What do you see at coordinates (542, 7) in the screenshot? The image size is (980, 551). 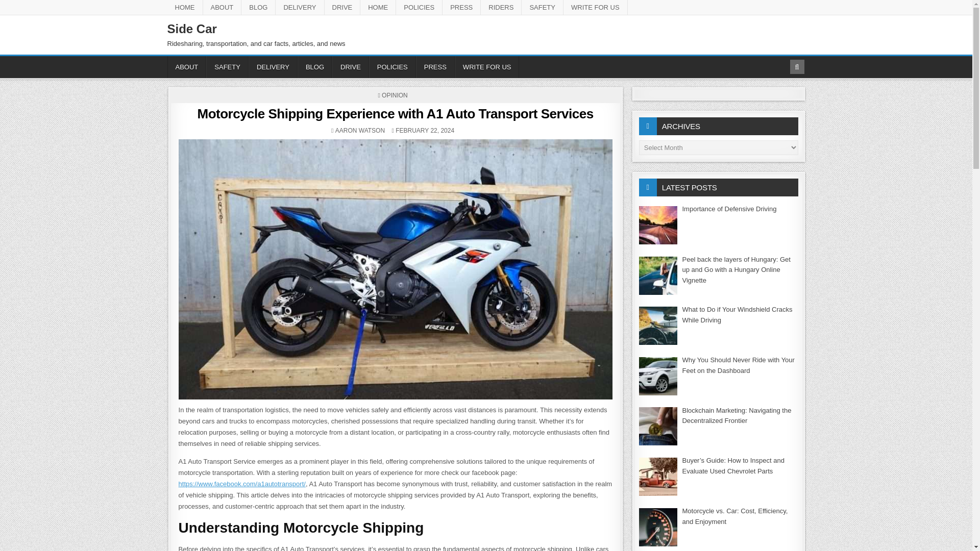 I see `SAFETY` at bounding box center [542, 7].